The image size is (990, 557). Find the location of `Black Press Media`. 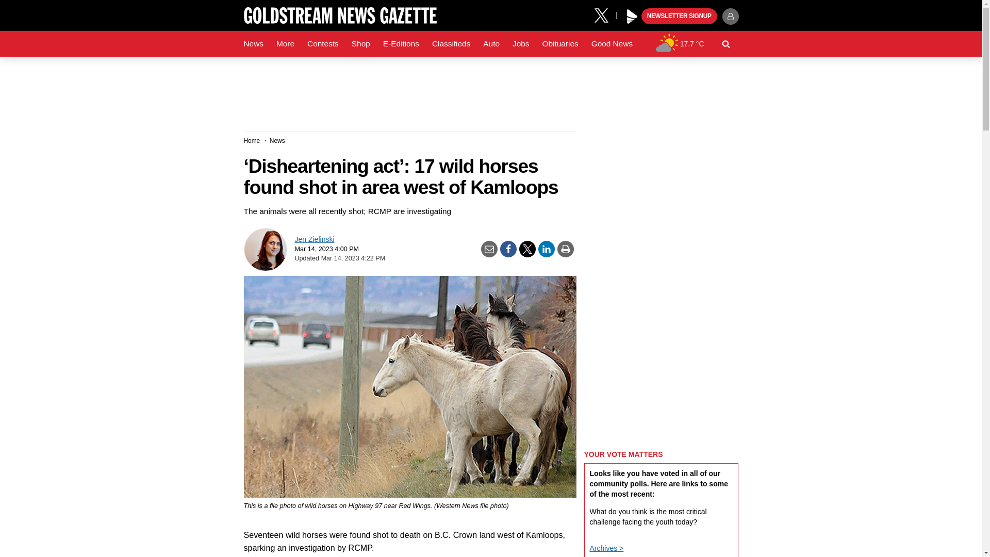

Black Press Media is located at coordinates (632, 17).